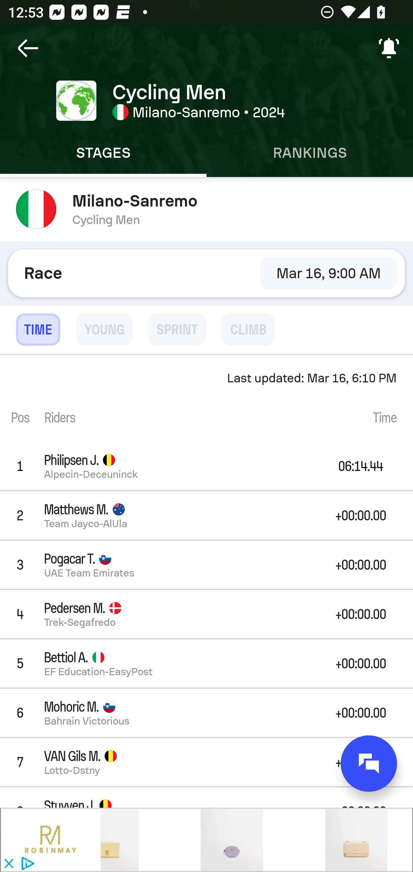 The image size is (413, 872). What do you see at coordinates (206, 466) in the screenshot?
I see `1 Philipsen J. Alpecin-Deceuninck 06:14.44` at bounding box center [206, 466].